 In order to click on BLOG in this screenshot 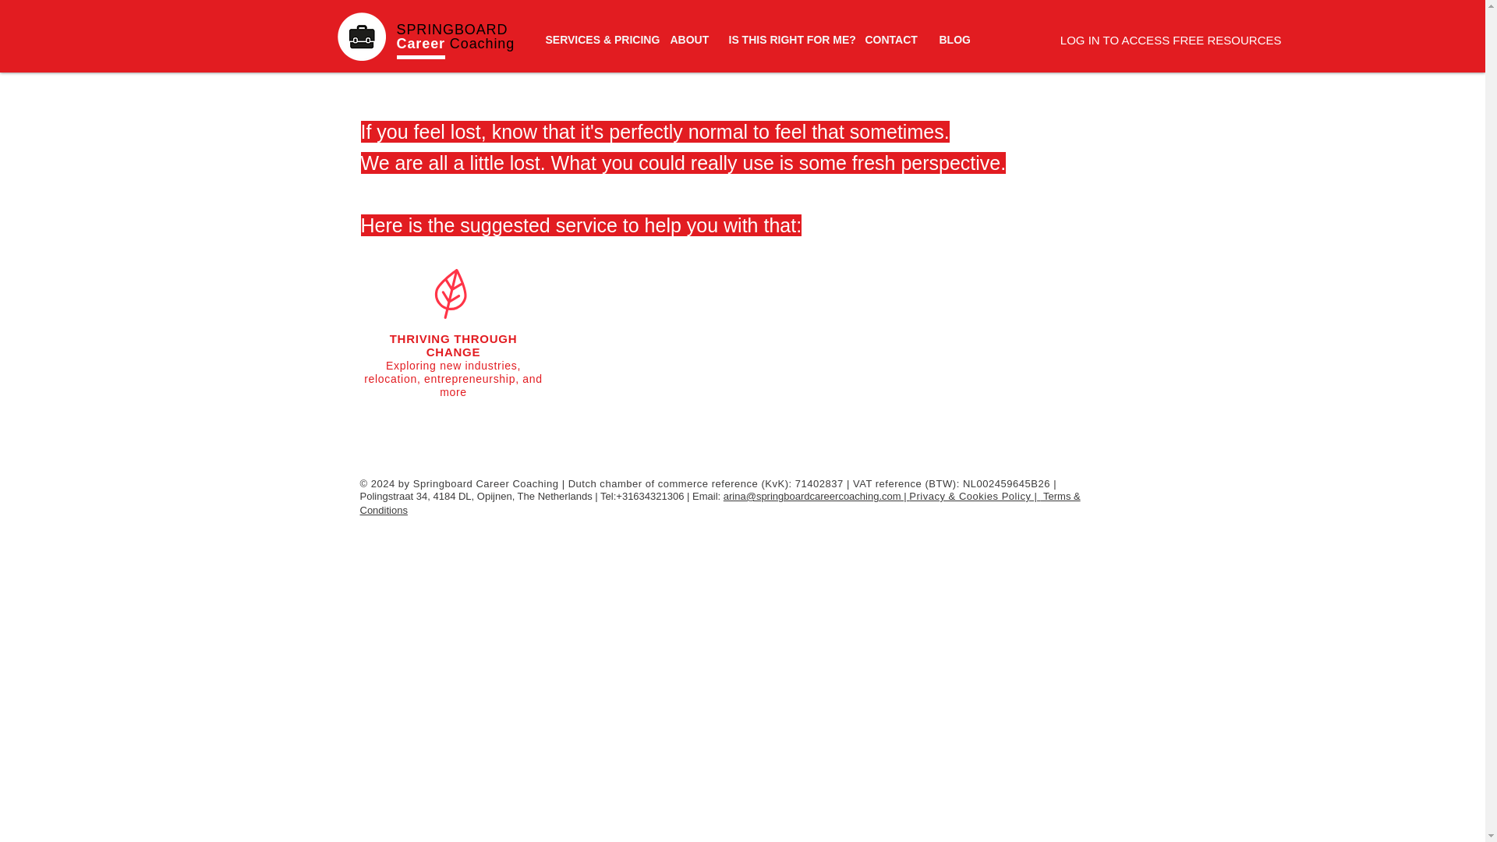, I will do `click(954, 39)`.